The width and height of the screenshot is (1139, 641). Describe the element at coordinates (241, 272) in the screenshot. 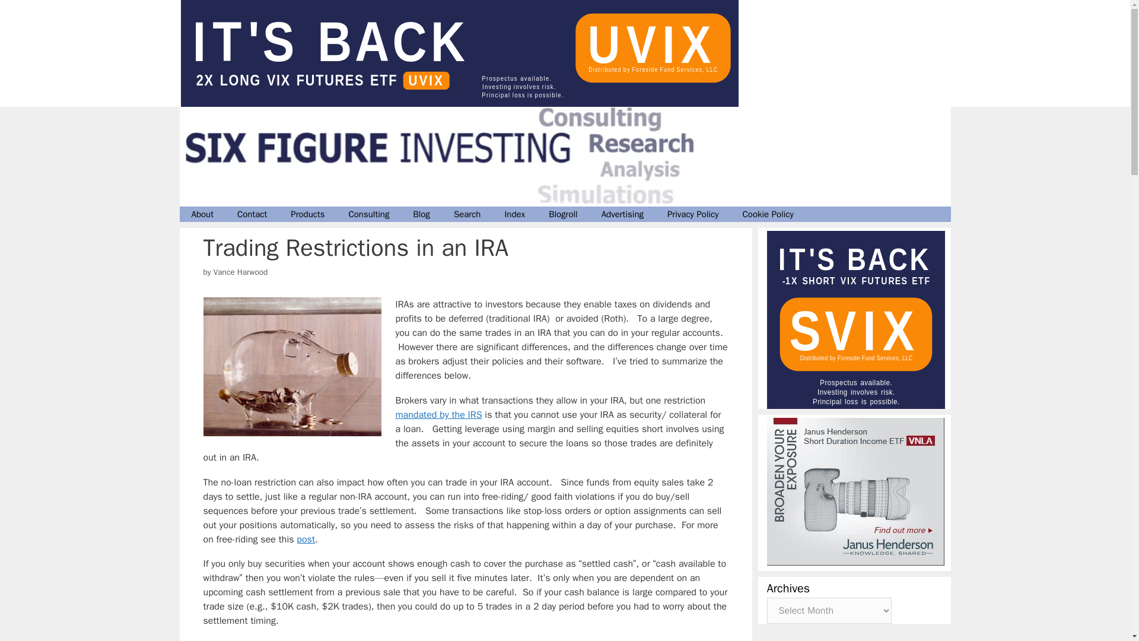

I see `View all posts by Vance Harwood` at that location.